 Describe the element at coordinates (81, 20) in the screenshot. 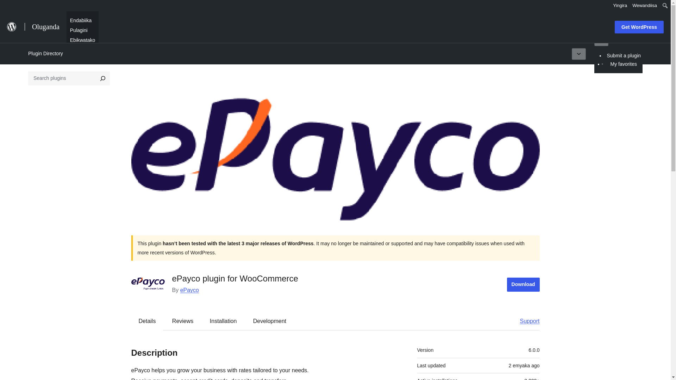

I see `Endabiika` at that location.